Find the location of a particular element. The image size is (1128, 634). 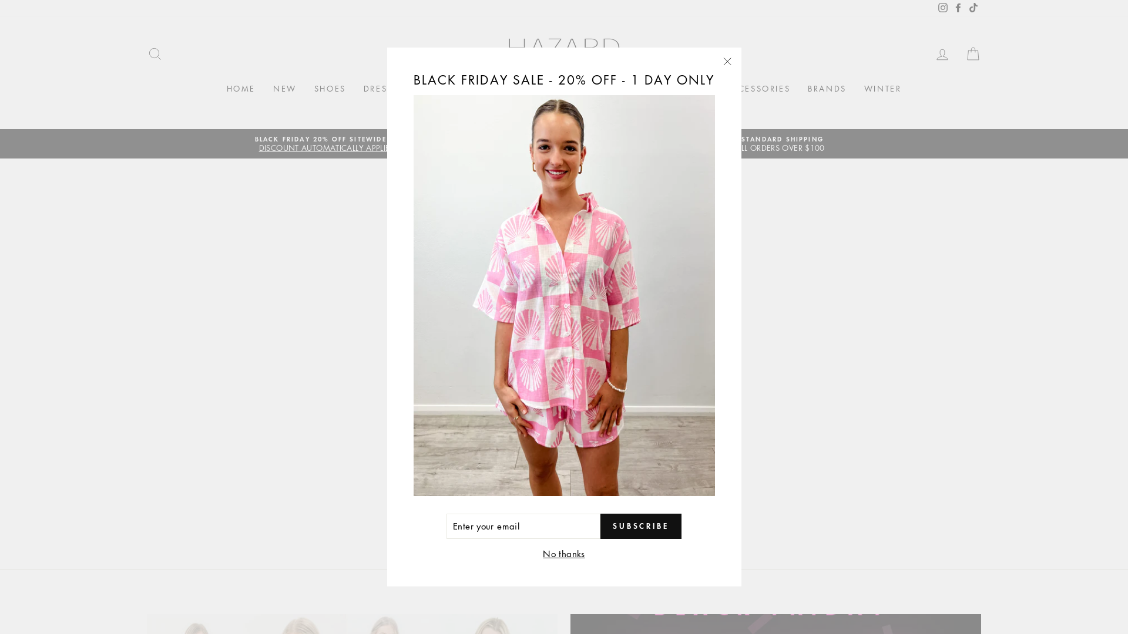

DRESSES is located at coordinates (384, 89).